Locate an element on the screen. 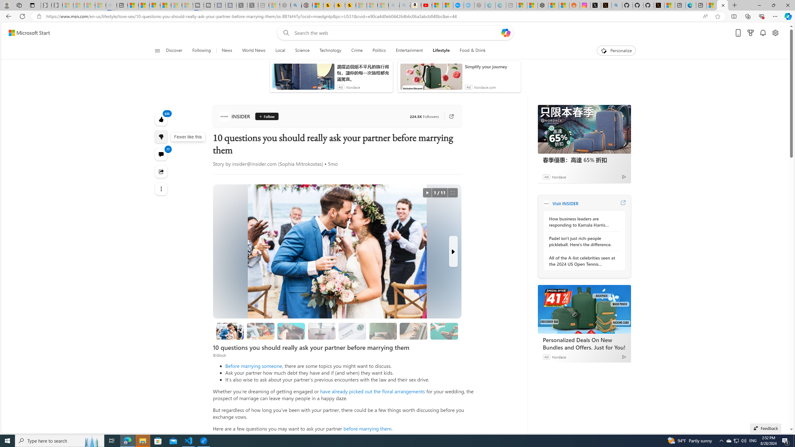 This screenshot has height=447, width=795. World News is located at coordinates (253, 51).